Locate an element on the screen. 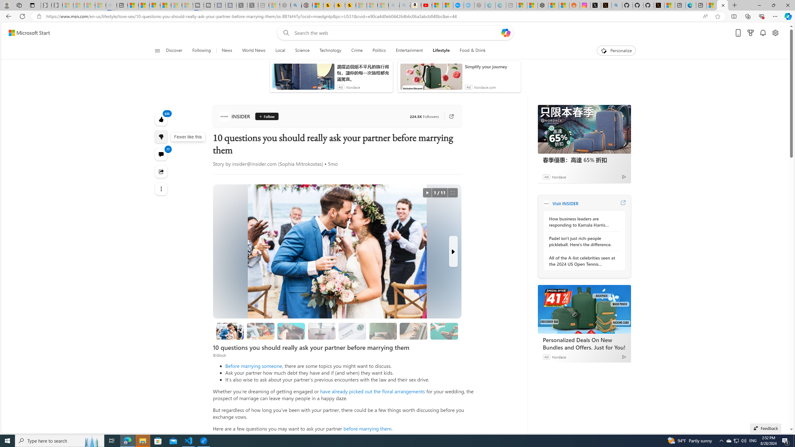 This screenshot has height=447, width=795. World News is located at coordinates (253, 51).